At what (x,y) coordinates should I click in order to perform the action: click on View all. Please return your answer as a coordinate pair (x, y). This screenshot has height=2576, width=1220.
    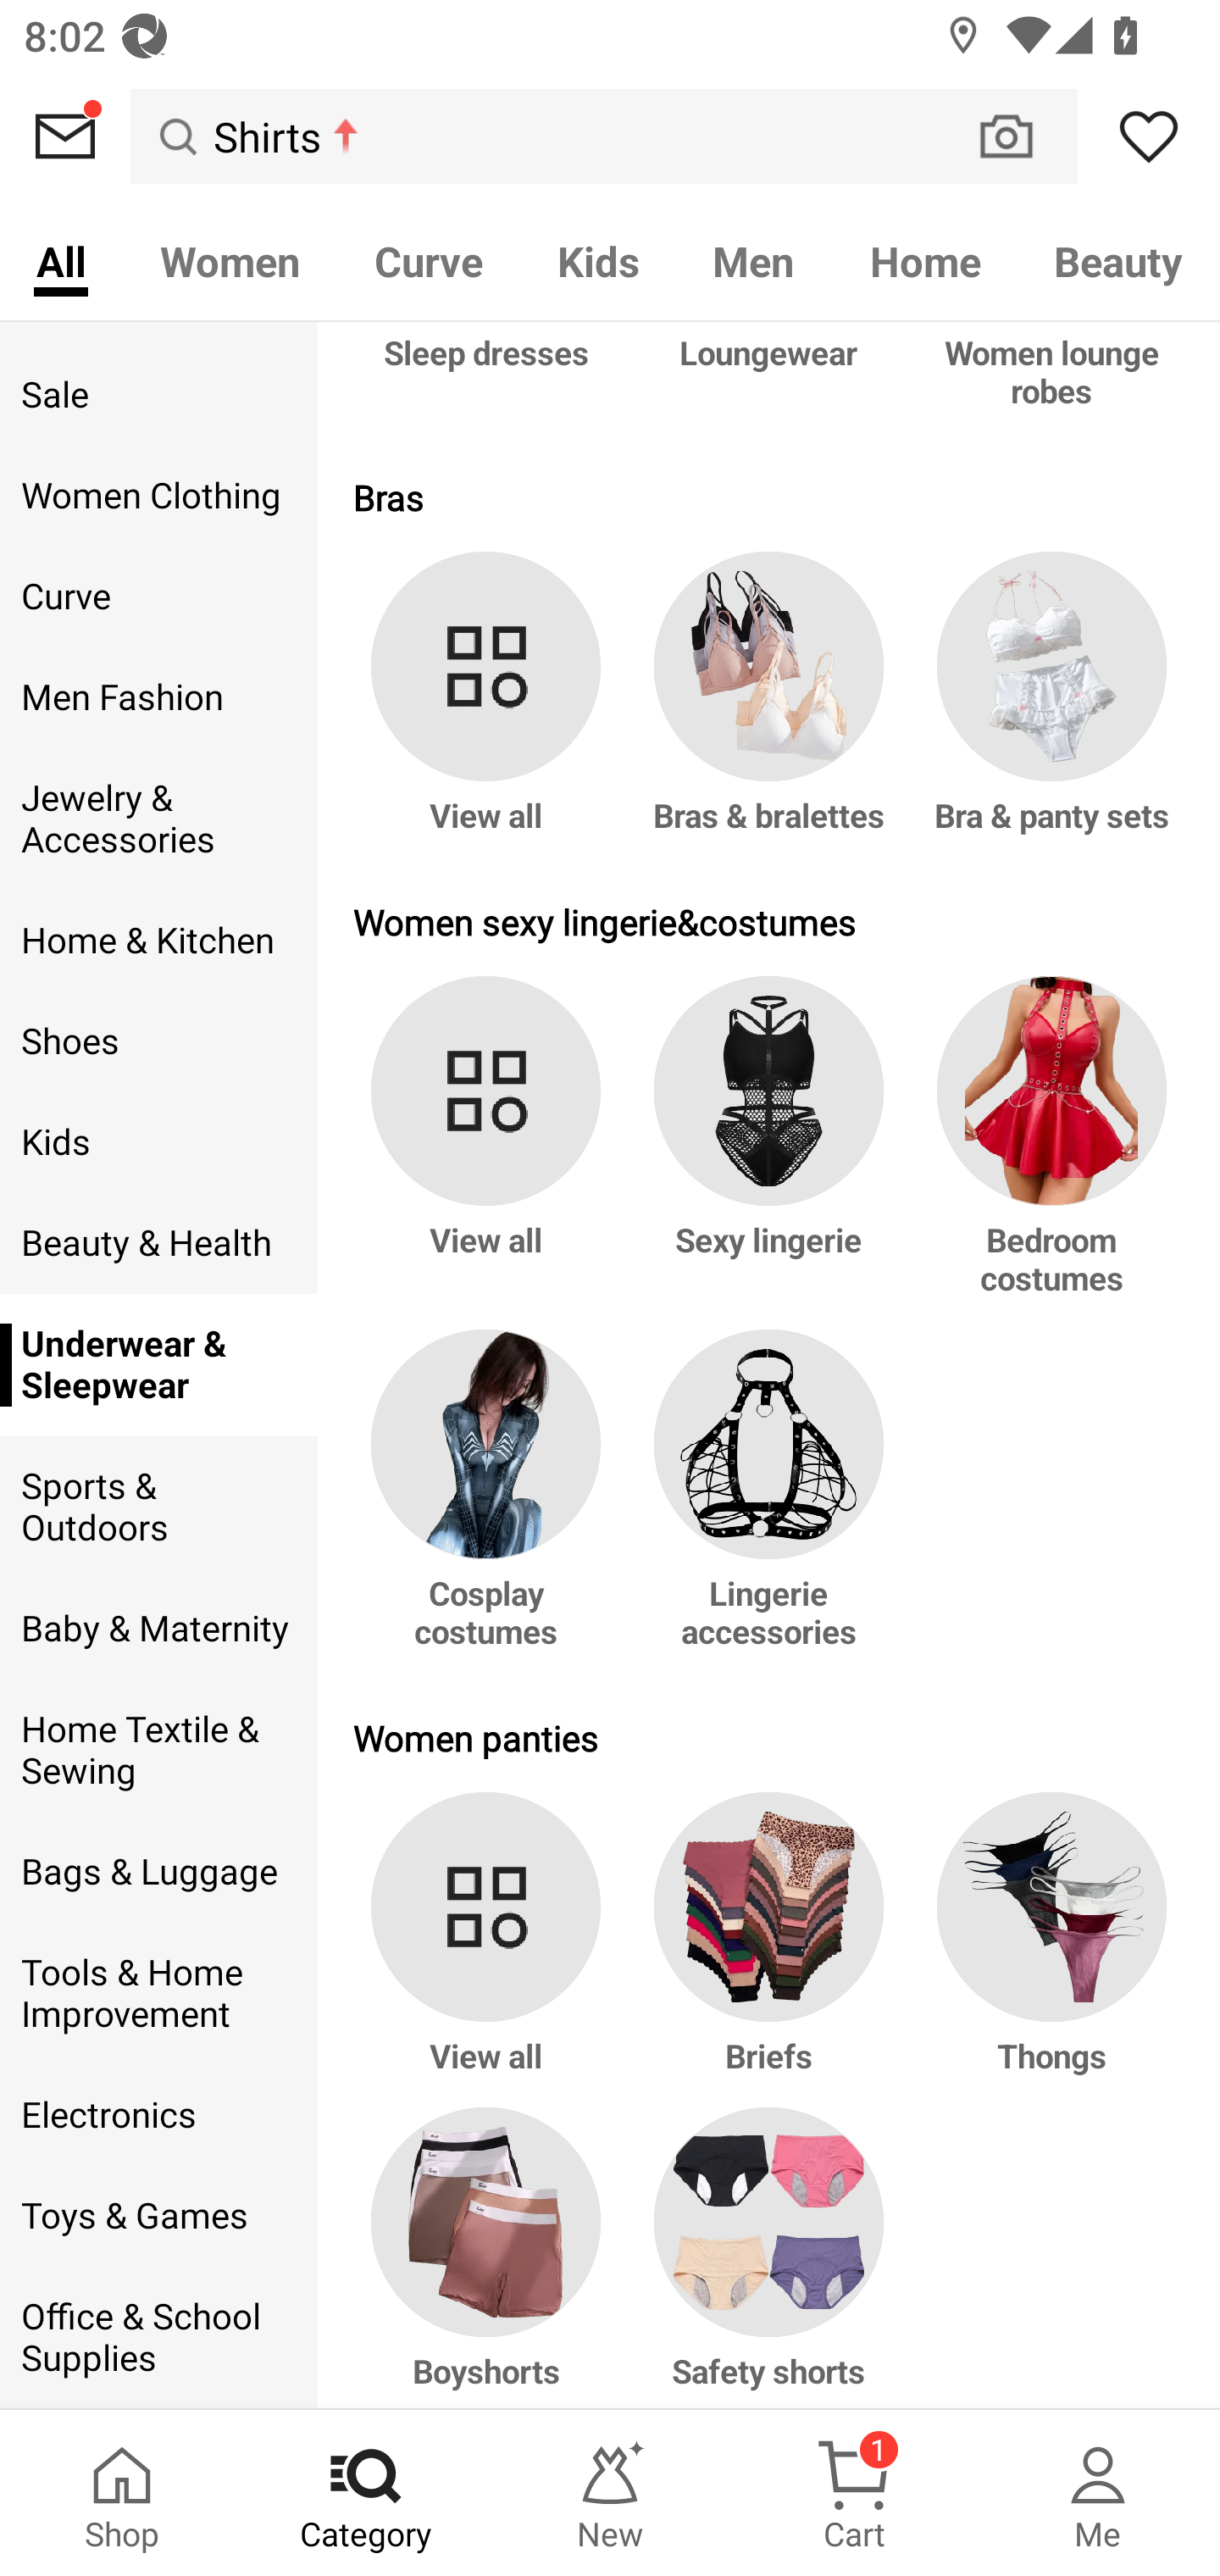
    Looking at the image, I should click on (491, 1152).